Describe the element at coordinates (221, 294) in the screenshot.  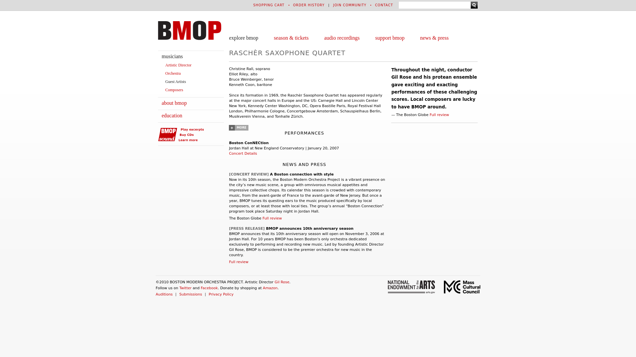
I see `Privacy Policy` at that location.